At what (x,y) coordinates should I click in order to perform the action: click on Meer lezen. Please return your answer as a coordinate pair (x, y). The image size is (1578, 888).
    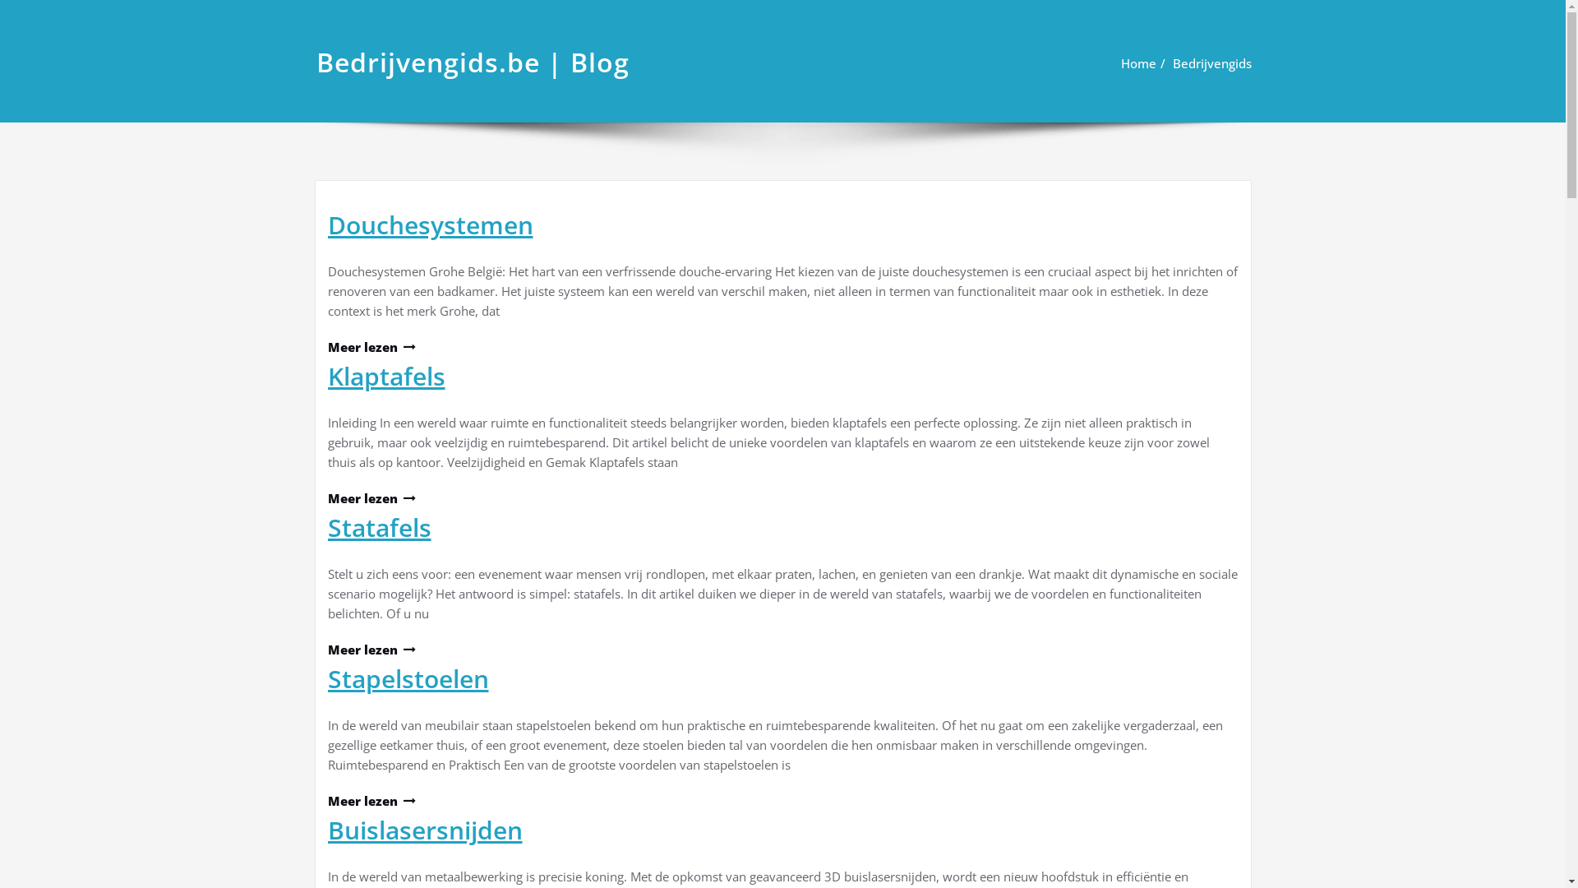
    Looking at the image, I should click on (371, 498).